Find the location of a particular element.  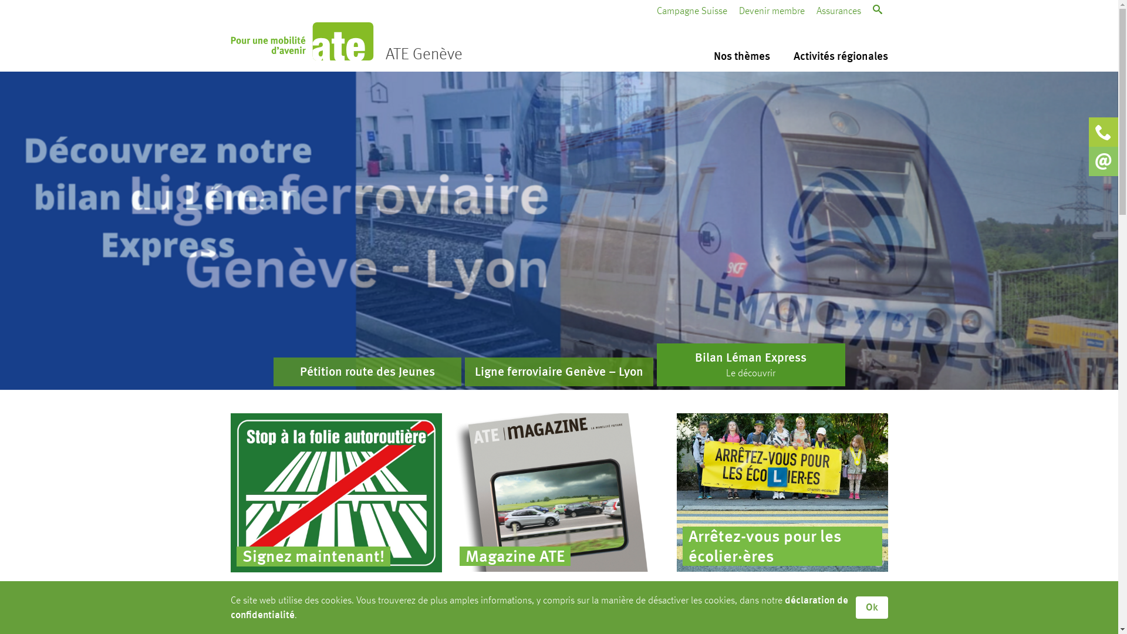

Agir maintenant! is located at coordinates (336, 493).